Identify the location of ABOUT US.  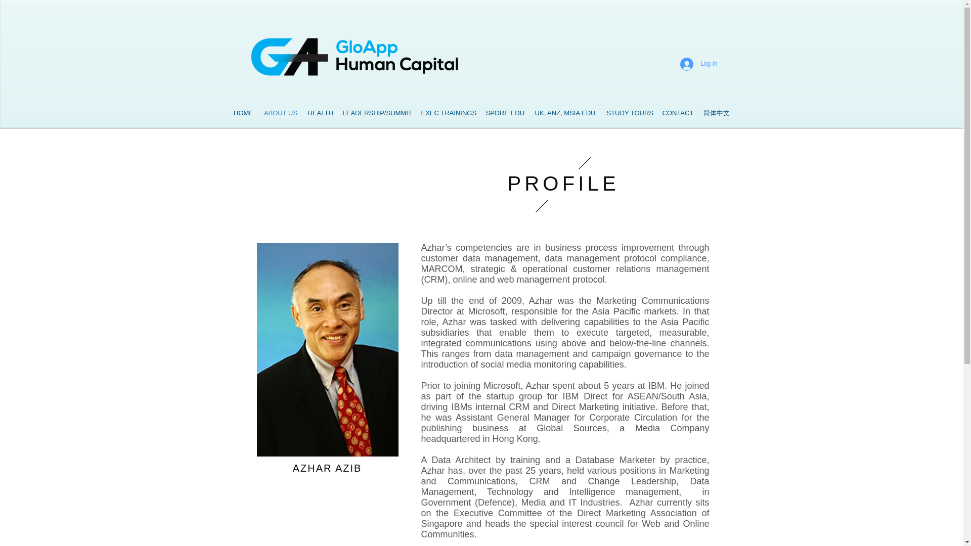
(281, 113).